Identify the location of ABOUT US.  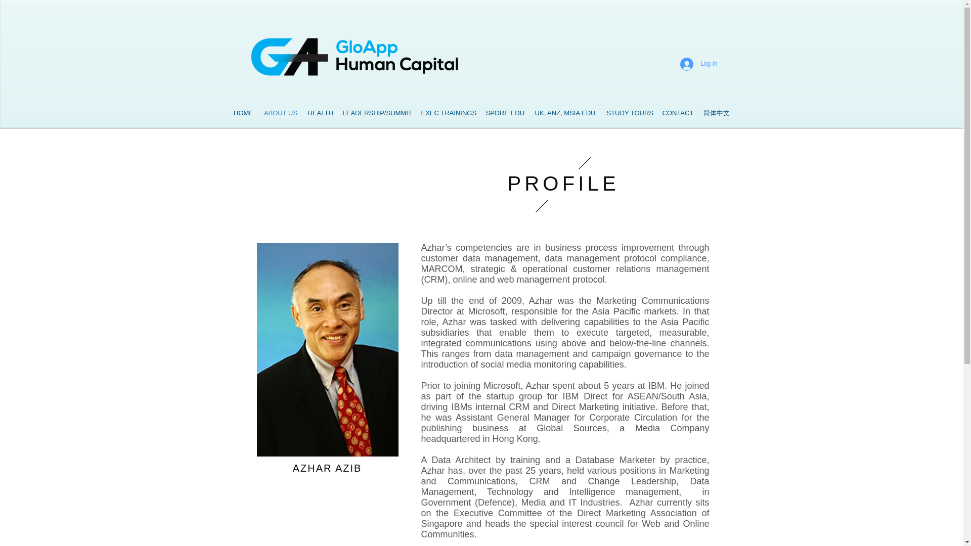
(281, 113).